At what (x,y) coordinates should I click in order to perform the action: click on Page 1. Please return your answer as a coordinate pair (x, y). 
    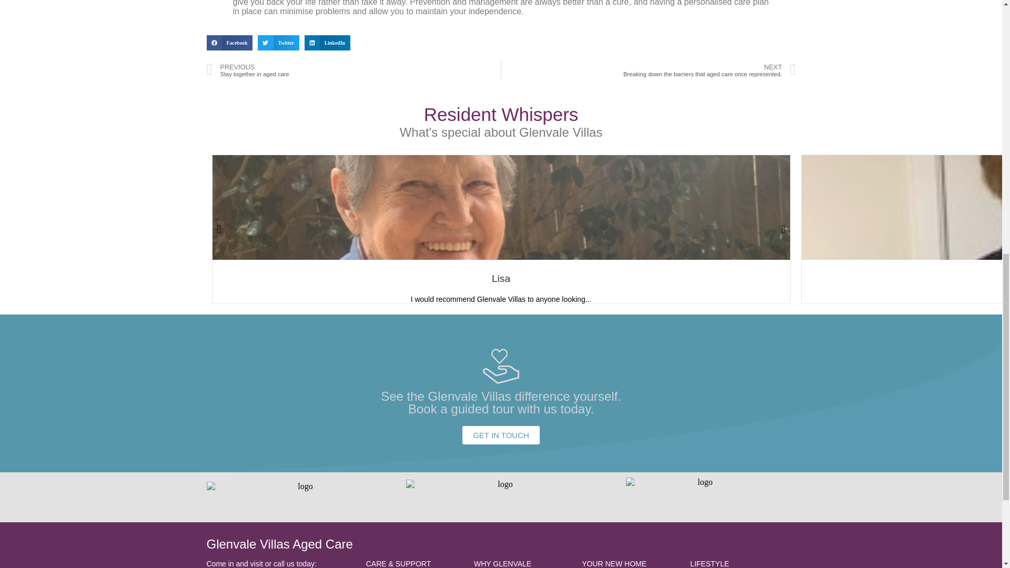
    Looking at the image, I should click on (630, 563).